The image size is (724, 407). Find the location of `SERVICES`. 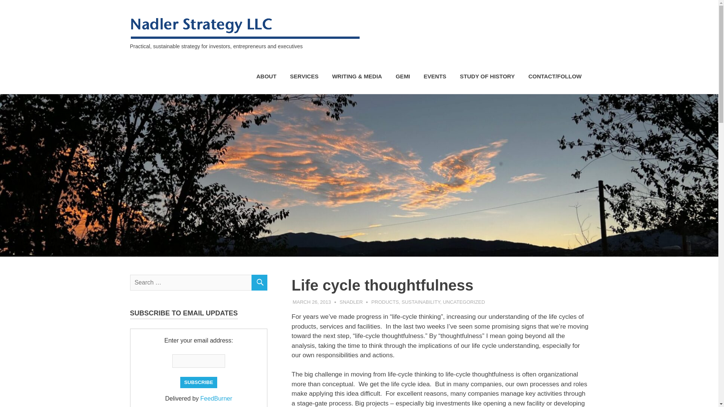

SERVICES is located at coordinates (304, 77).